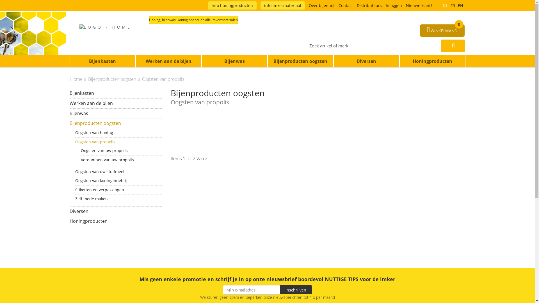  What do you see at coordinates (116, 113) in the screenshot?
I see `Bijenwas` at bounding box center [116, 113].